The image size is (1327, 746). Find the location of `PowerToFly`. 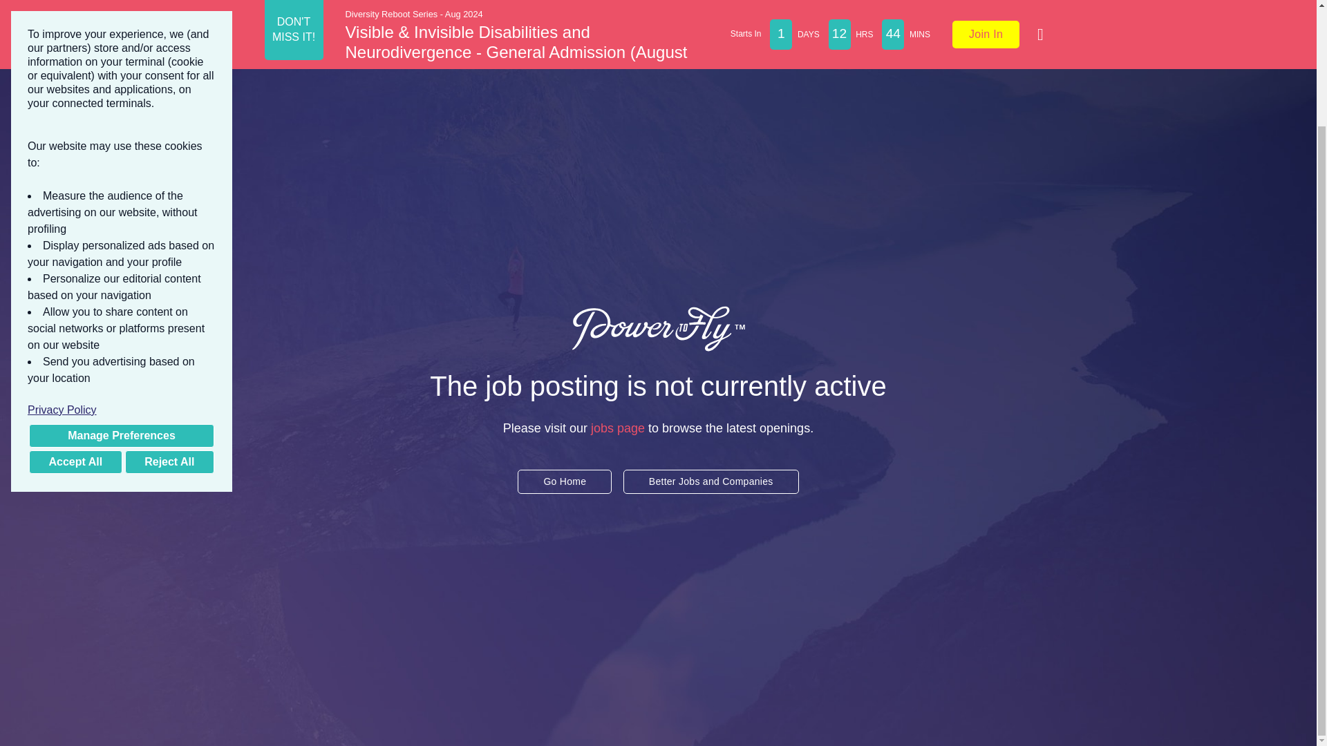

PowerToFly is located at coordinates (658, 328).